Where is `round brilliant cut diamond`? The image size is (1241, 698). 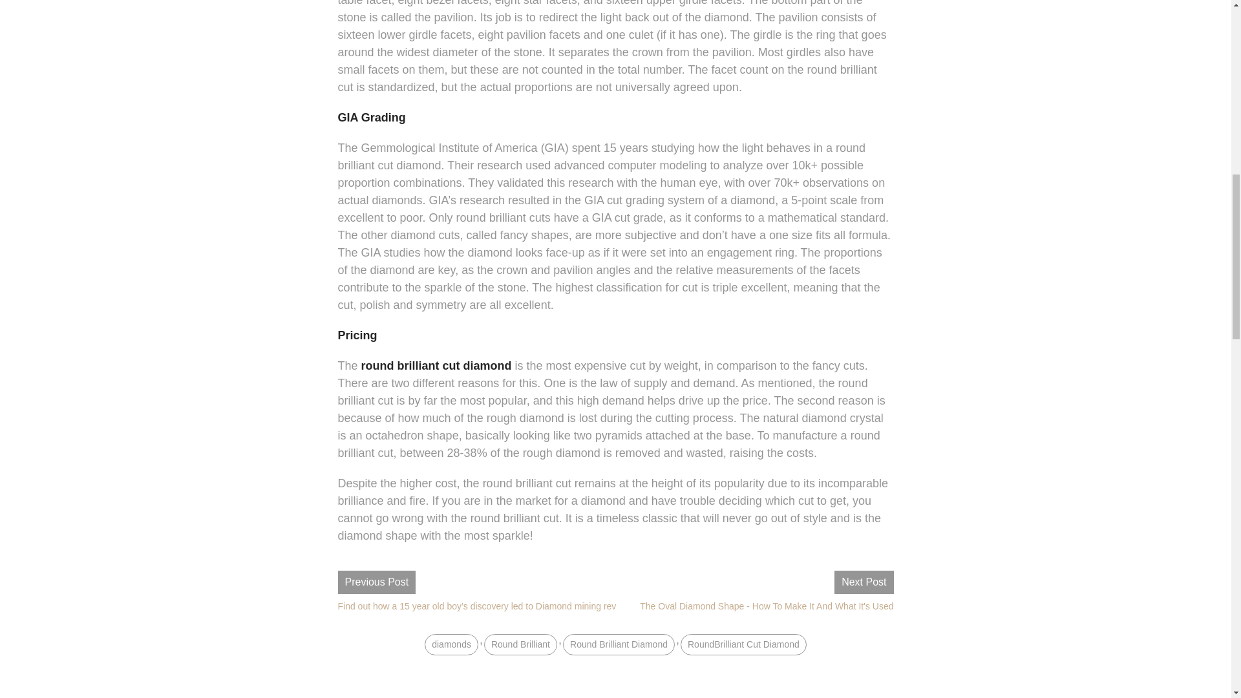 round brilliant cut diamond is located at coordinates (436, 366).